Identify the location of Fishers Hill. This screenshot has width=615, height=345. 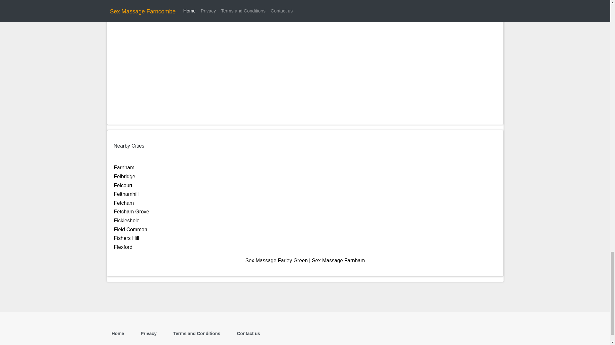
(127, 238).